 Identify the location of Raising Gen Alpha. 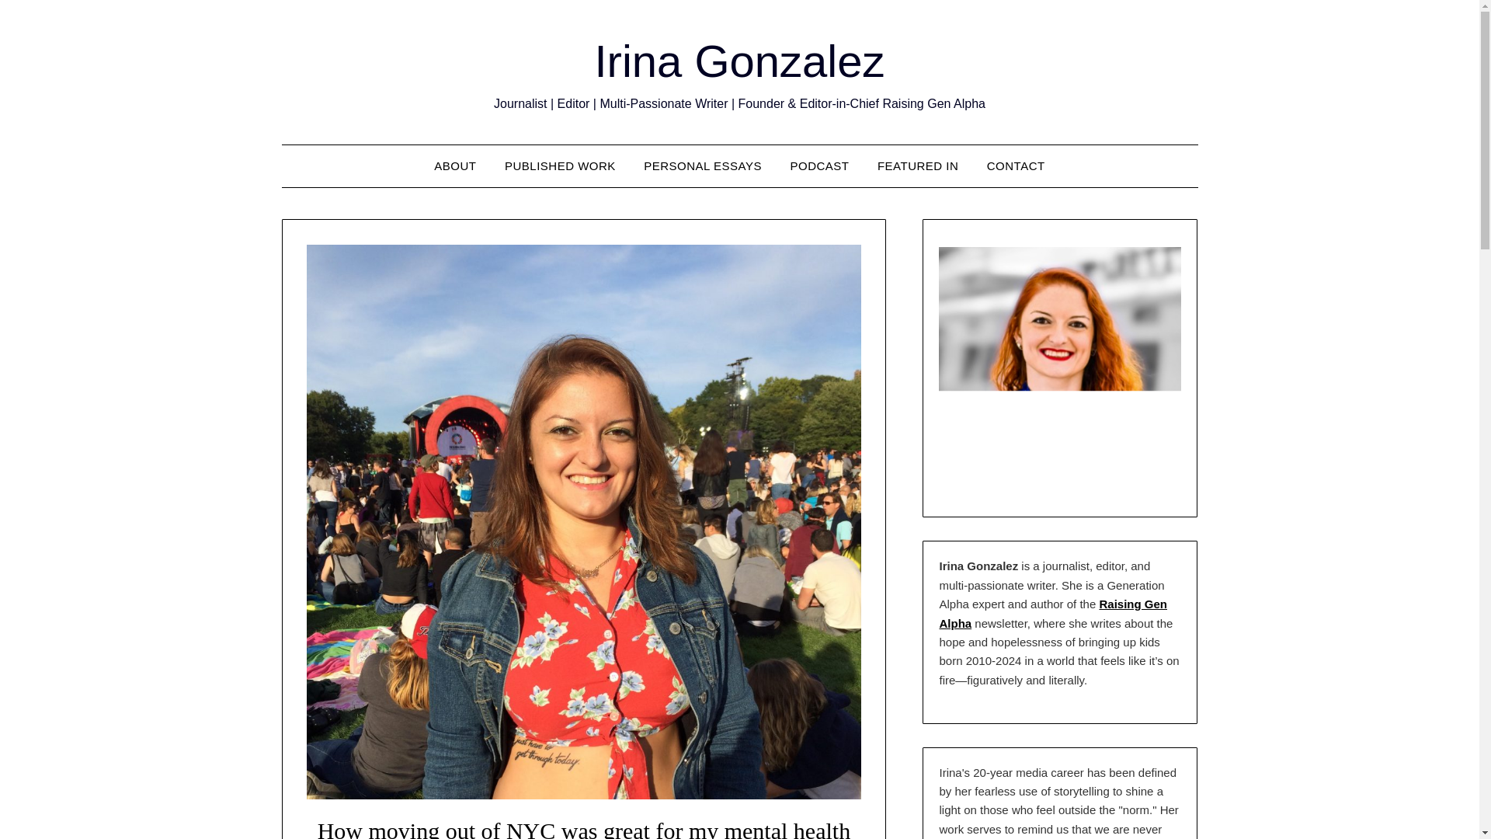
(1053, 613).